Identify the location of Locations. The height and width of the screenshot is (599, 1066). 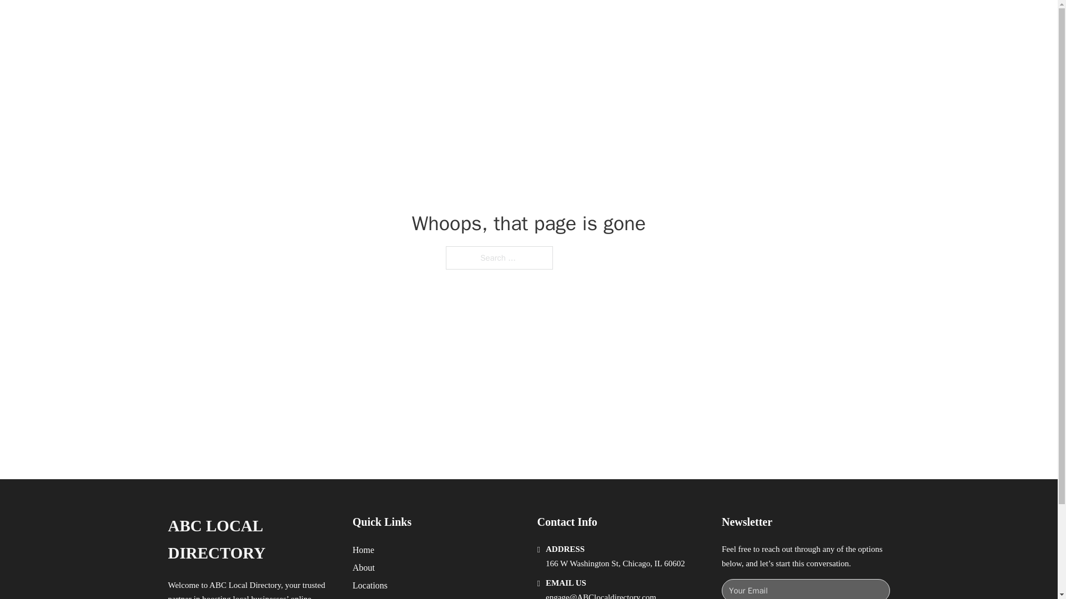
(370, 586).